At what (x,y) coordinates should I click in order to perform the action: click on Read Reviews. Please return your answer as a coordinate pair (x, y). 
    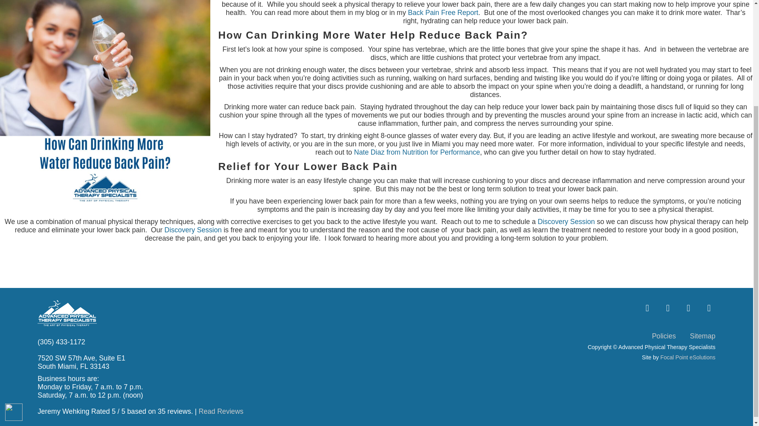
    Looking at the image, I should click on (221, 411).